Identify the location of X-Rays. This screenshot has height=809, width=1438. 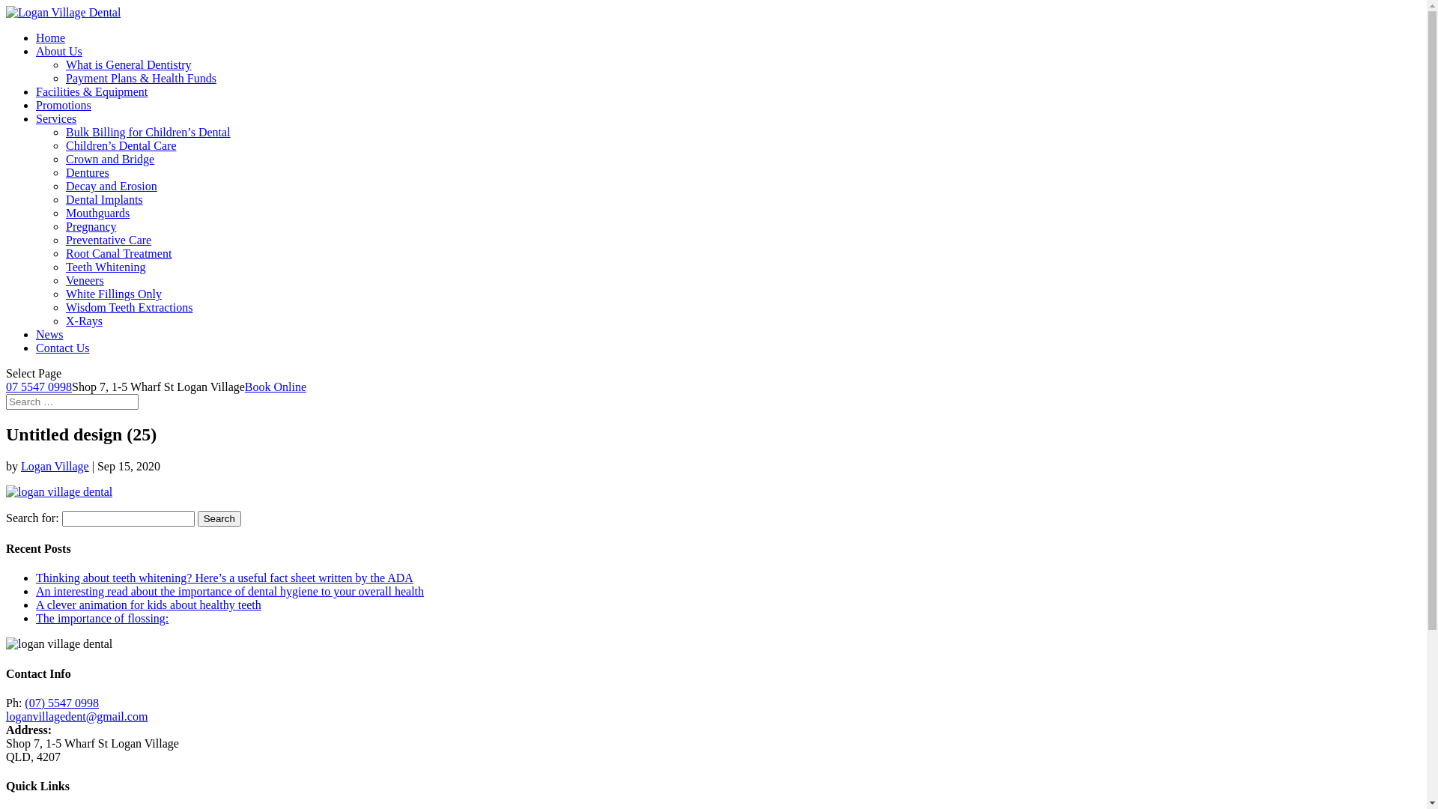
(84, 321).